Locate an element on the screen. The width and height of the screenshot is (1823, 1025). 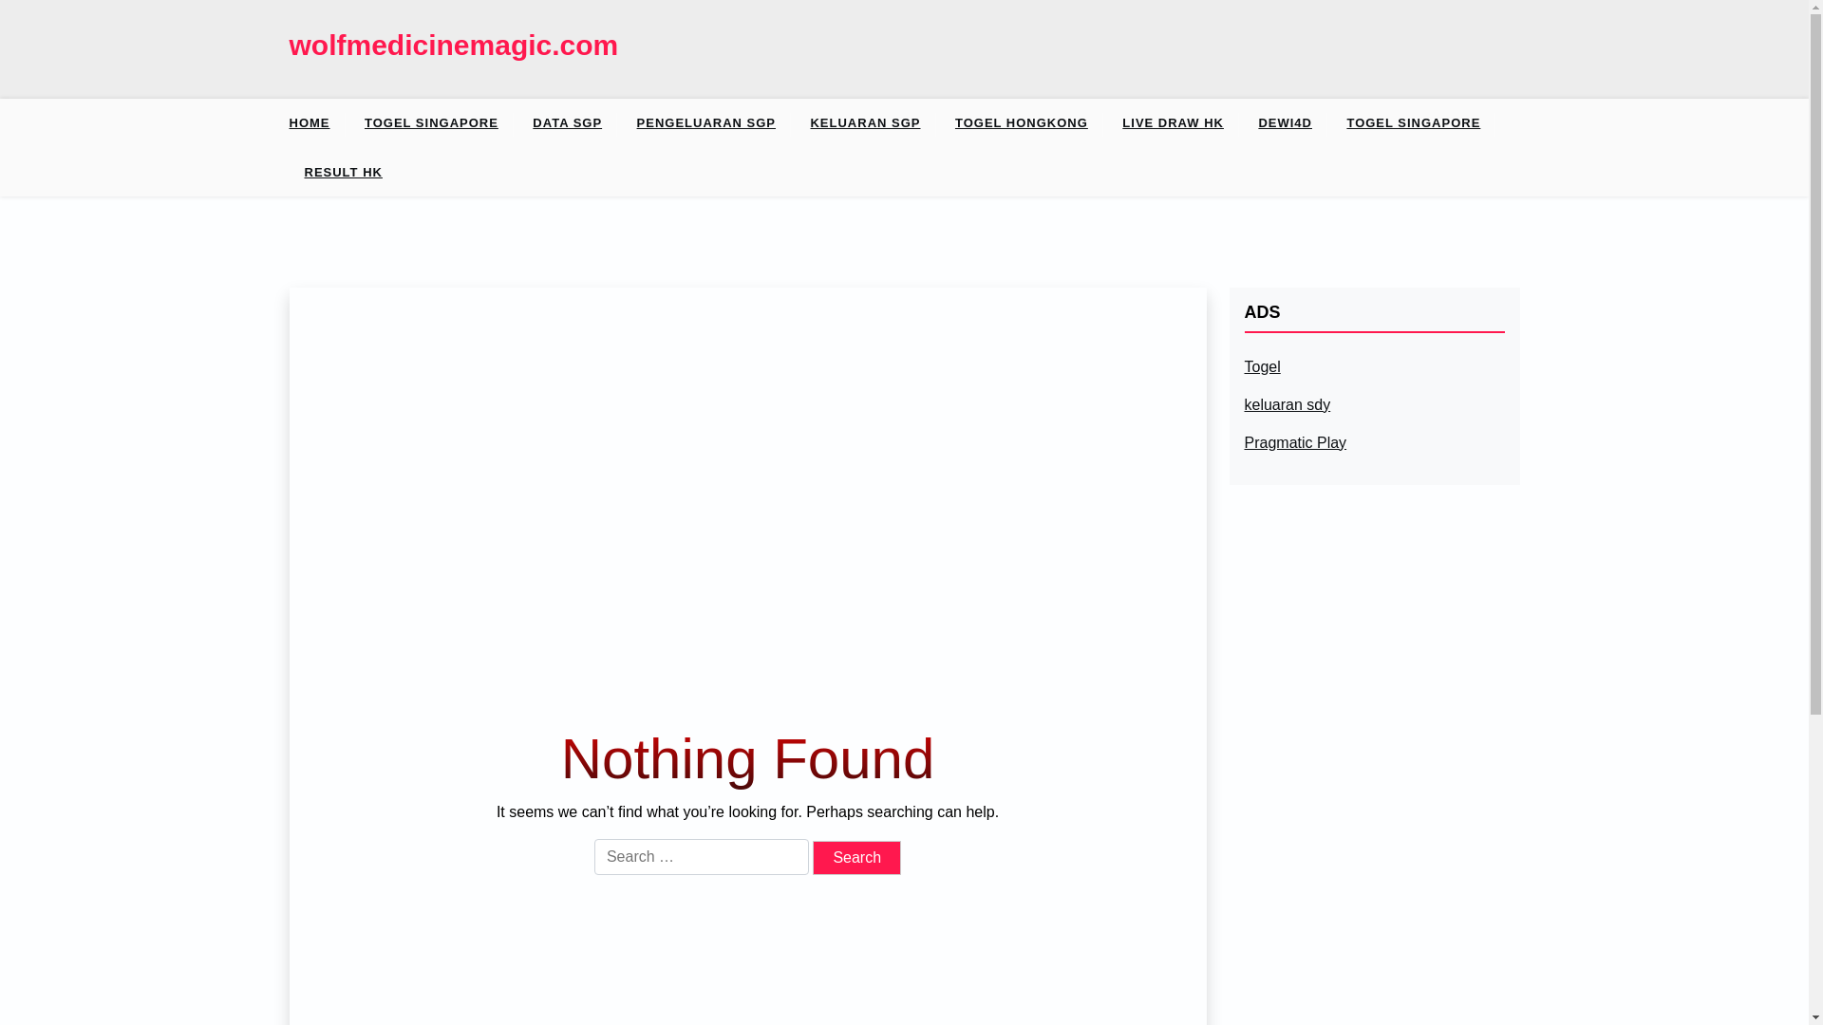
TOGEL SINGAPORE is located at coordinates (1413, 122).